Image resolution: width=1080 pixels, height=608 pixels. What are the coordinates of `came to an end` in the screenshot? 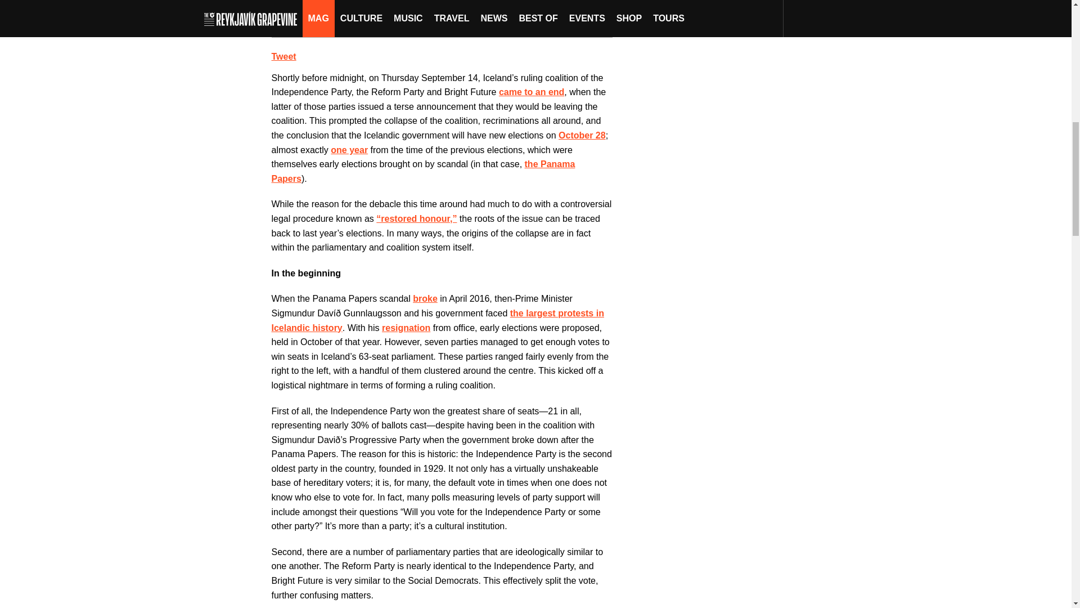 It's located at (531, 92).